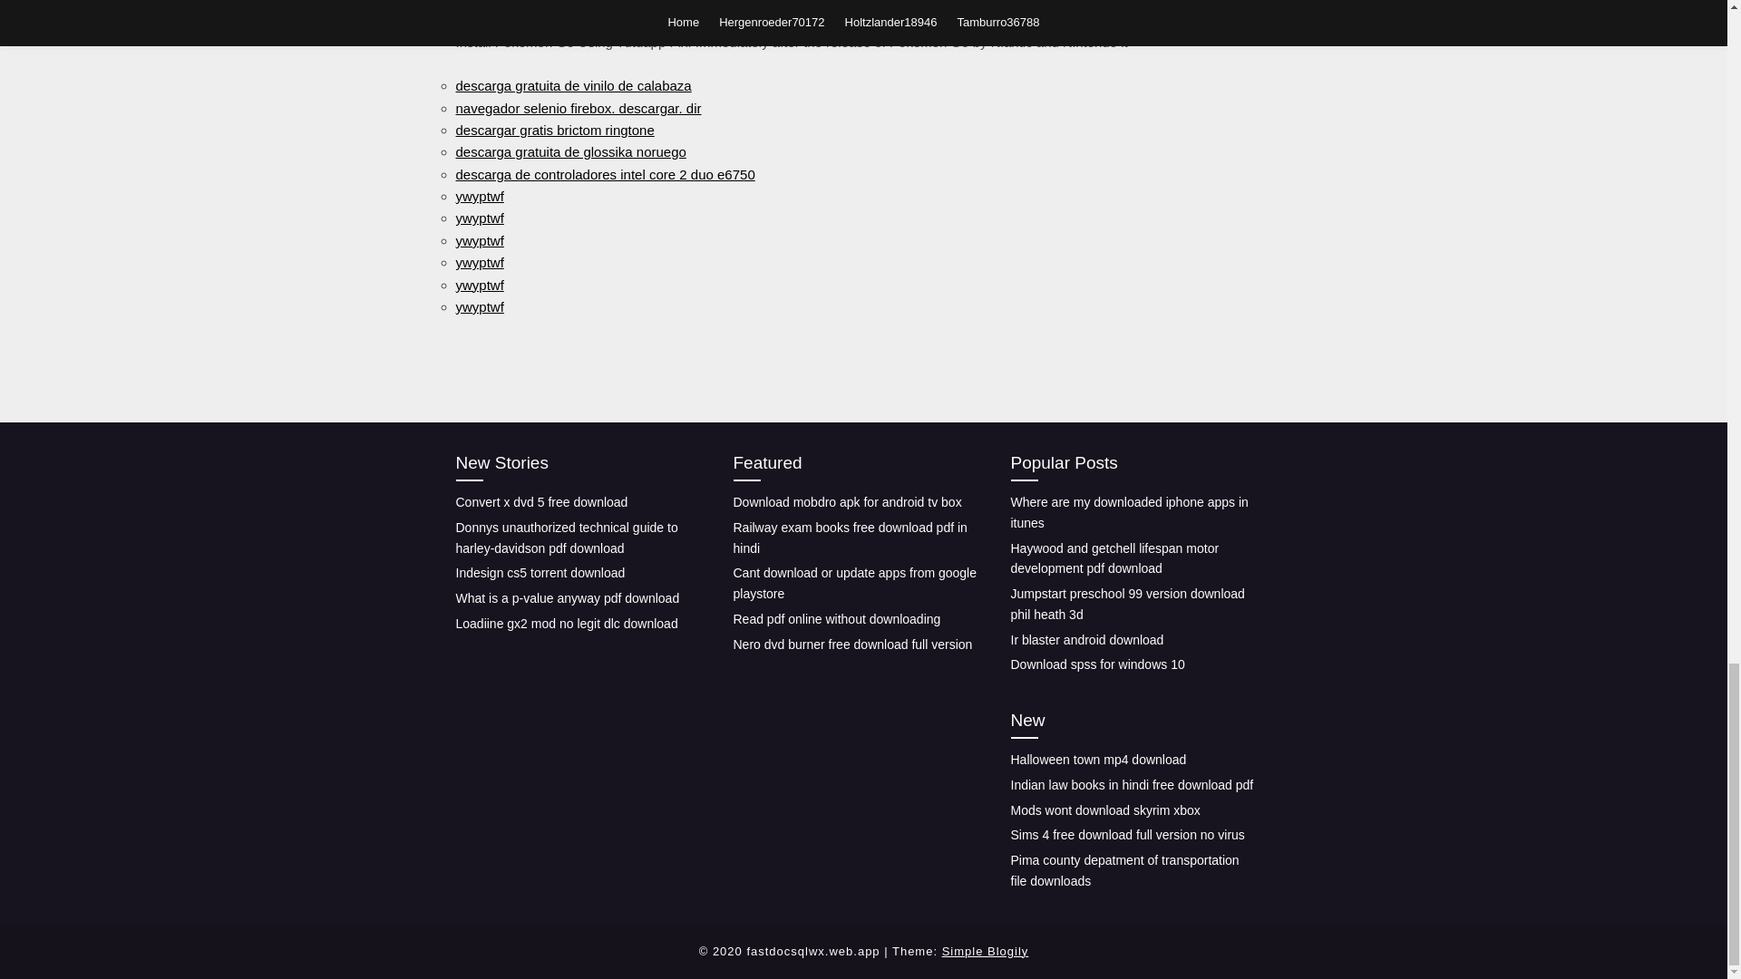  What do you see at coordinates (573, 85) in the screenshot?
I see `descarga gratuita de vinilo de calabaza` at bounding box center [573, 85].